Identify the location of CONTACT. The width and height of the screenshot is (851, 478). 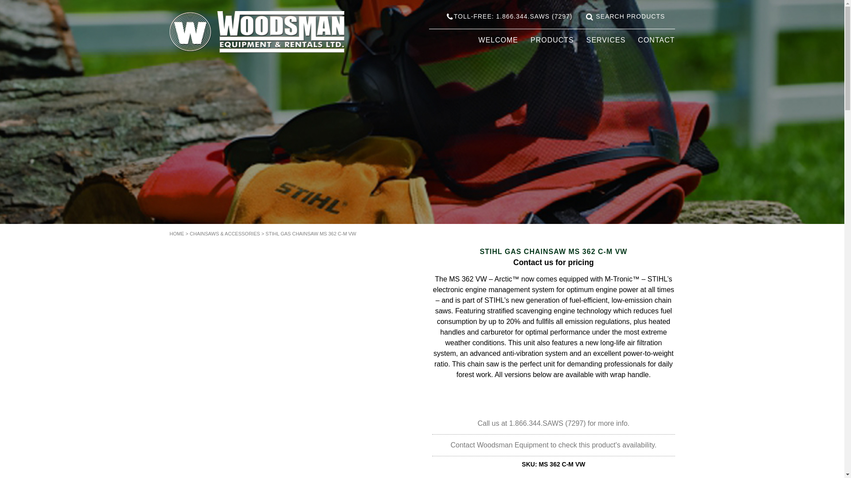
(656, 40).